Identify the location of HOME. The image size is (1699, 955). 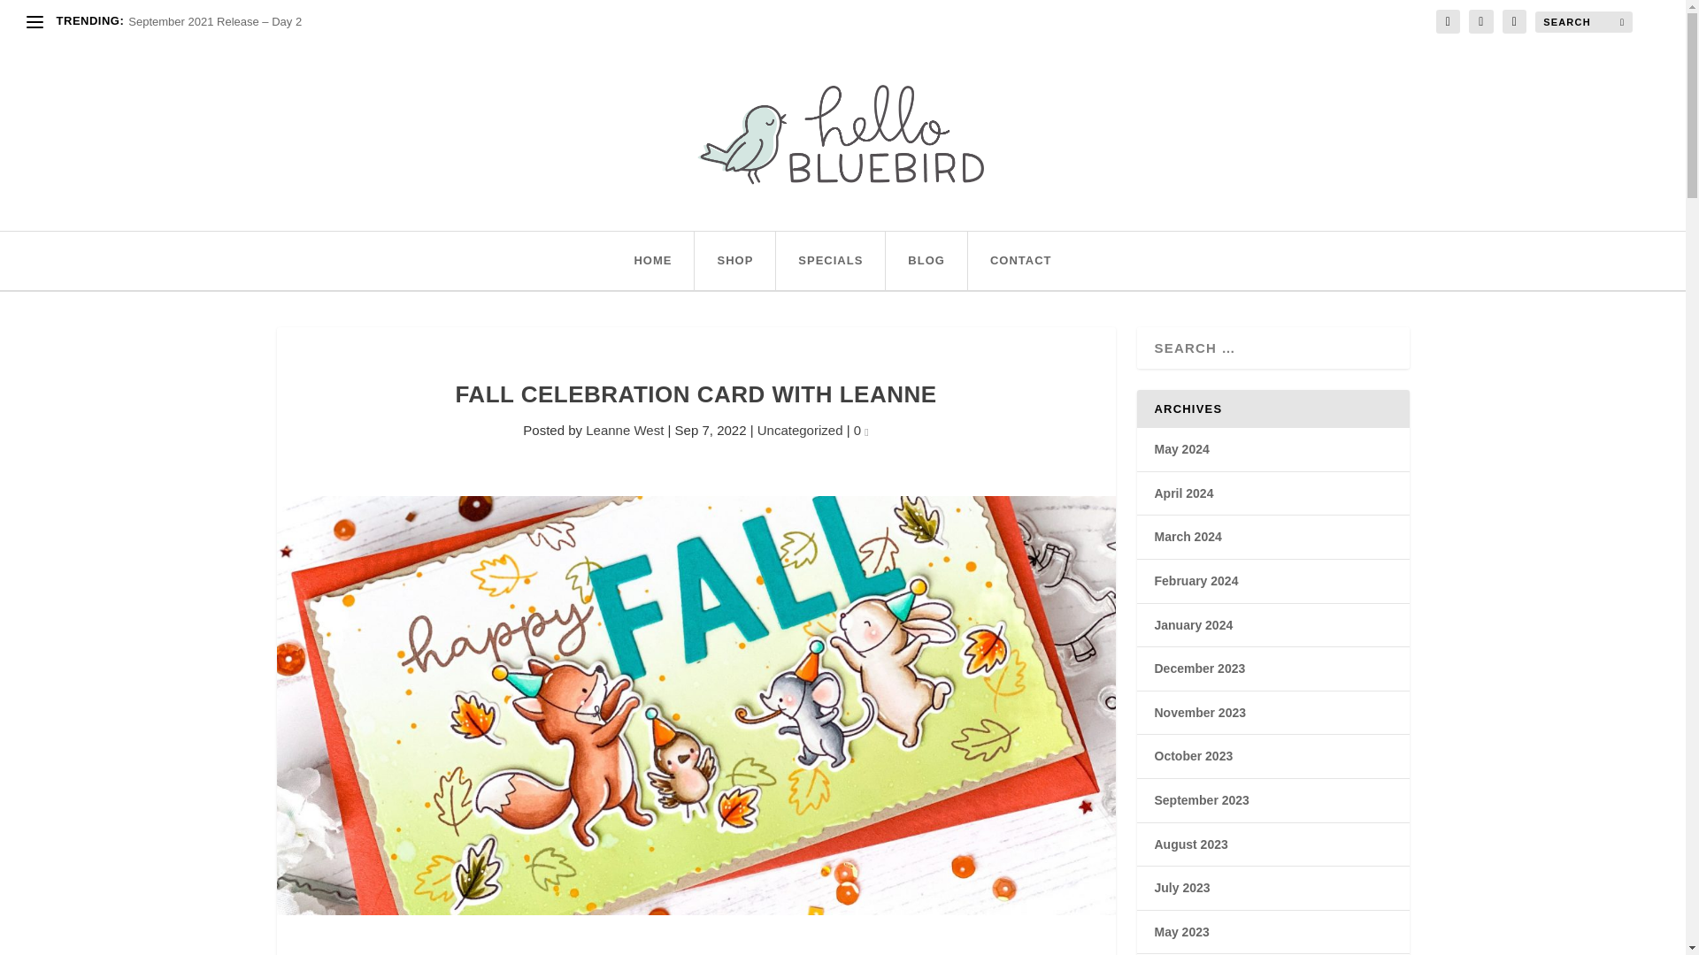
(652, 261).